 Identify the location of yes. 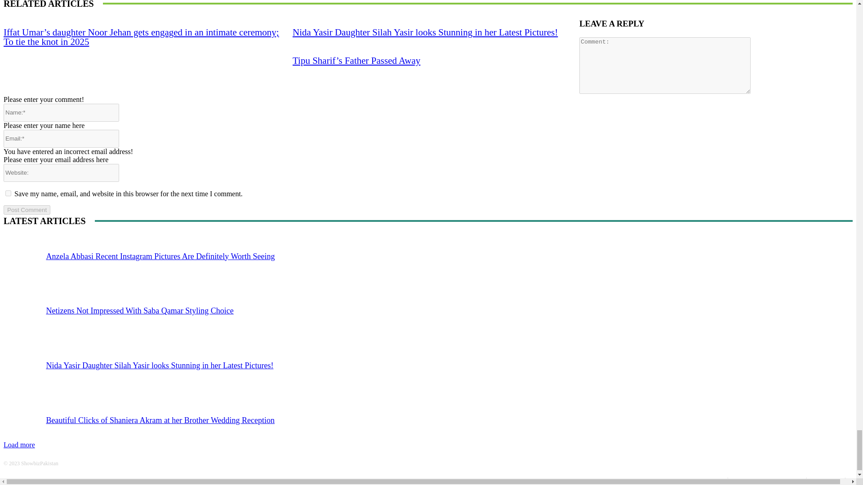
(8, 193).